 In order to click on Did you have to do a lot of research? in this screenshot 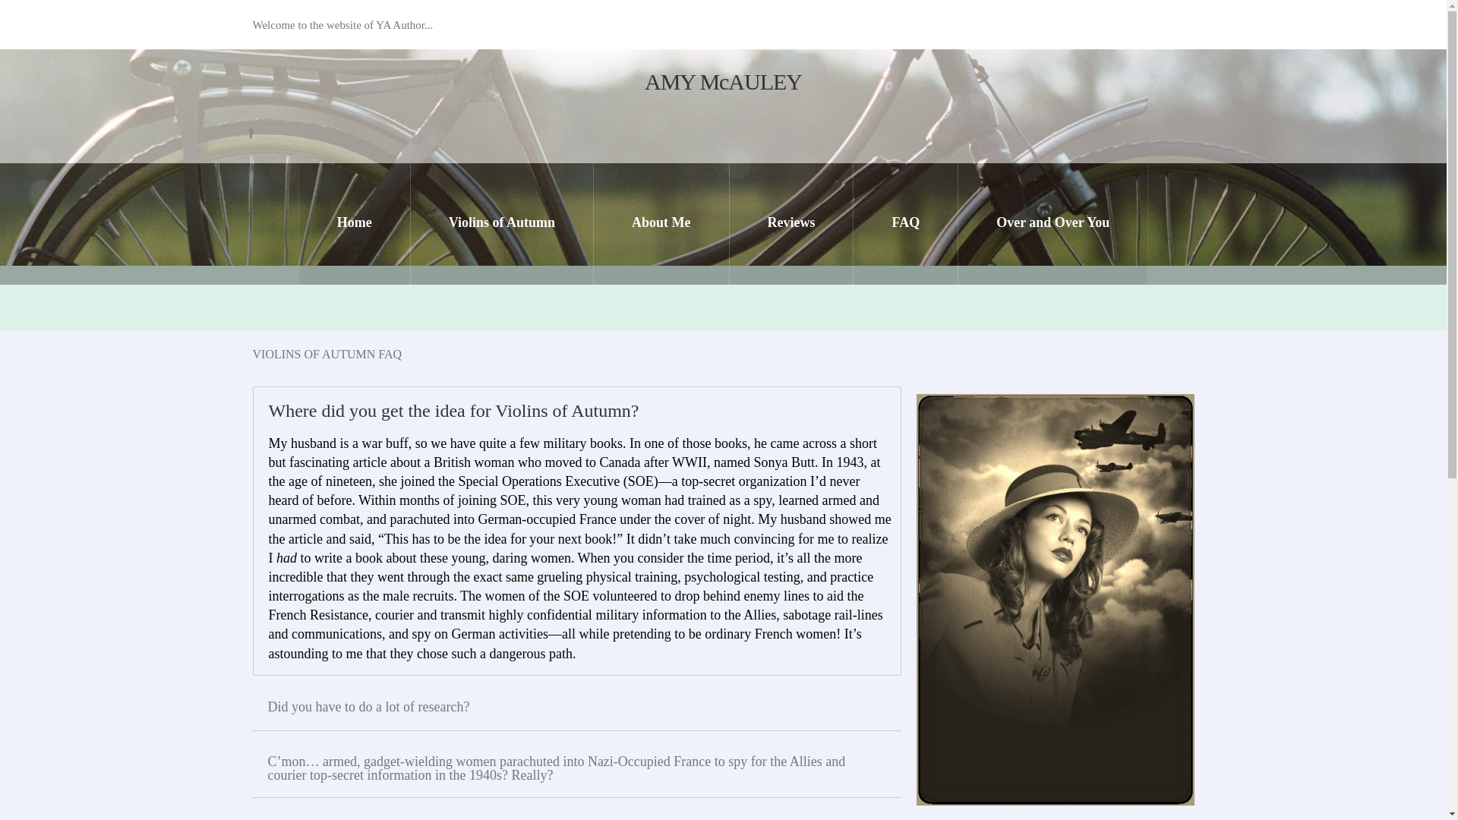, I will do `click(563, 706)`.